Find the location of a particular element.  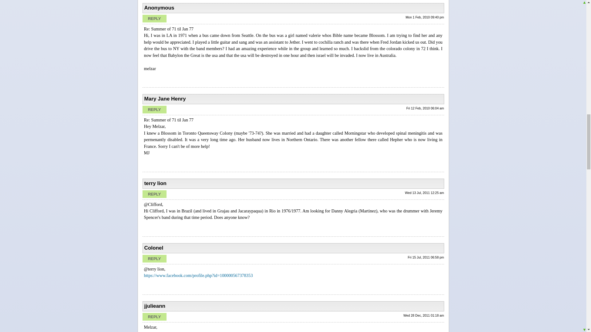

REPLY is located at coordinates (154, 194).